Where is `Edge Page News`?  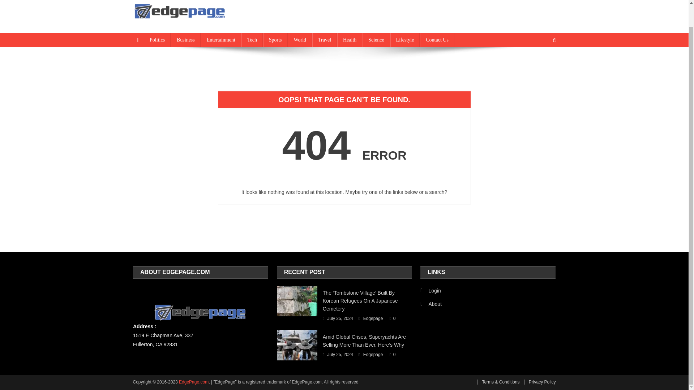 Edge Page News is located at coordinates (179, 25).